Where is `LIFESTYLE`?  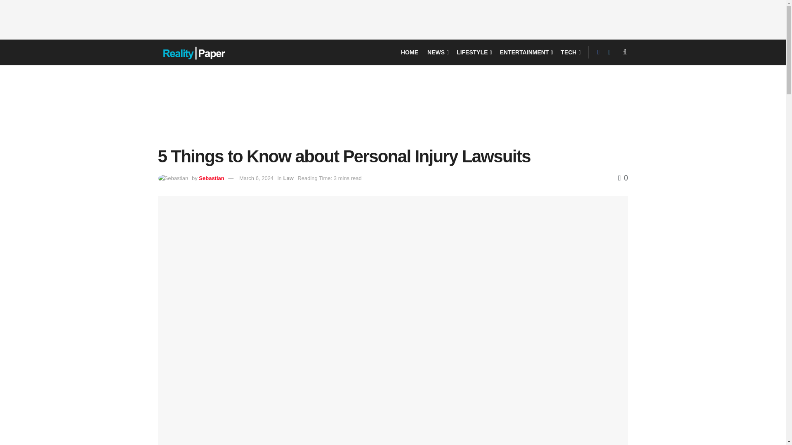
LIFESTYLE is located at coordinates (474, 52).